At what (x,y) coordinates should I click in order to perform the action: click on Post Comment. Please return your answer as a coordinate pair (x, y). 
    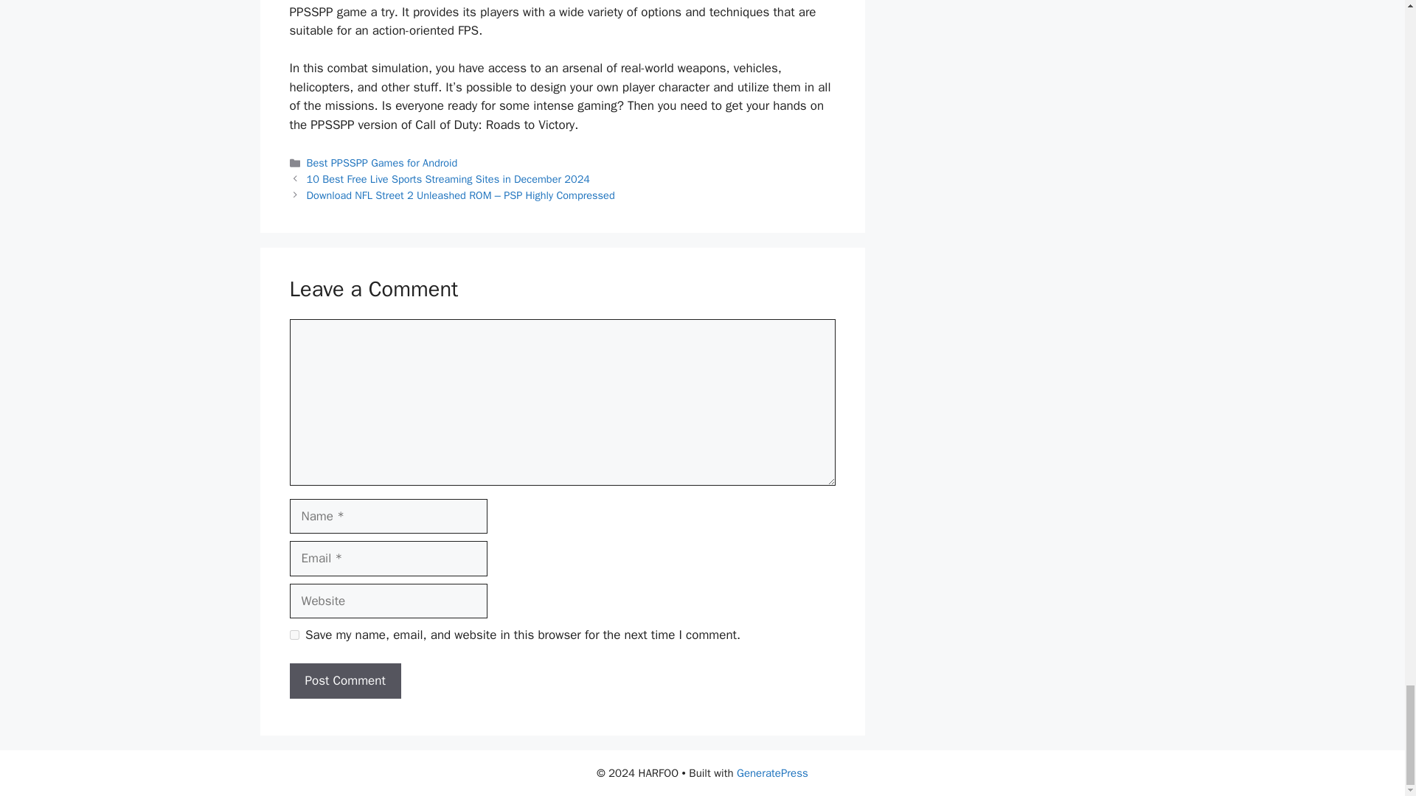
    Looking at the image, I should click on (344, 681).